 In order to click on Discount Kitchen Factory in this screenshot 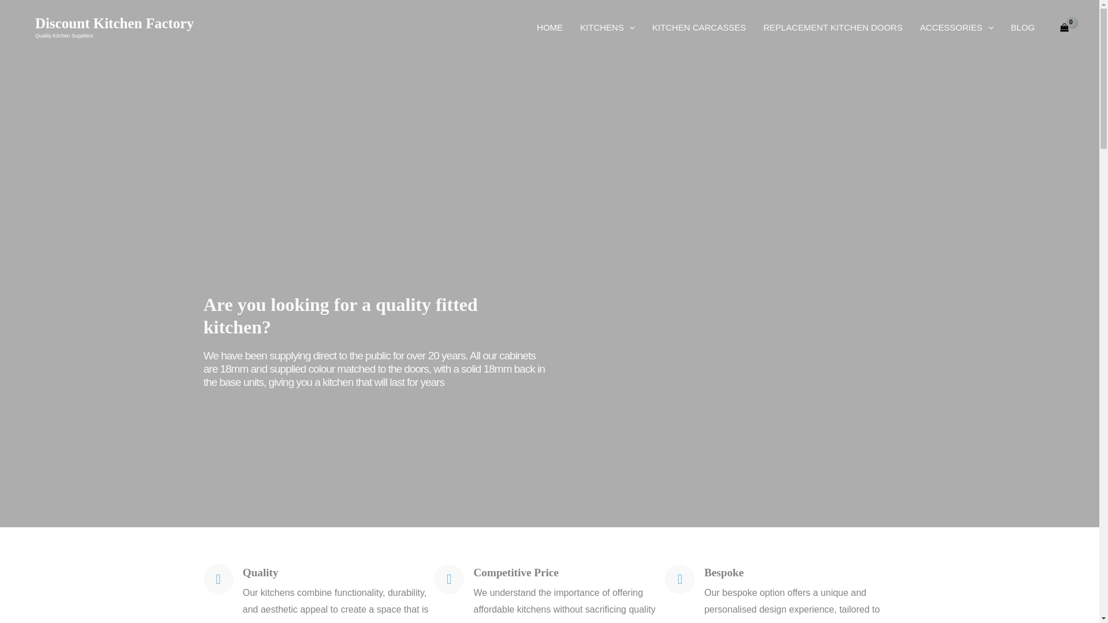, I will do `click(114, 23)`.